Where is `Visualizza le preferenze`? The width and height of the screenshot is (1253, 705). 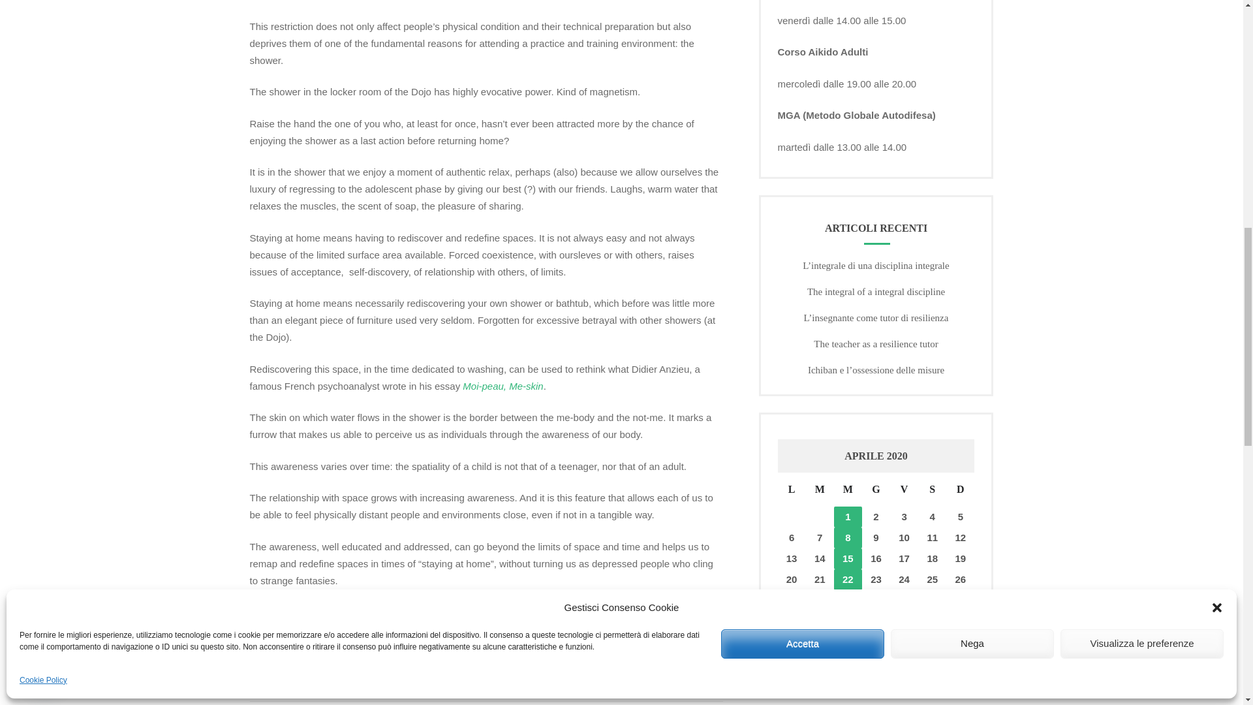 Visualizza le preferenze is located at coordinates (1142, 291).